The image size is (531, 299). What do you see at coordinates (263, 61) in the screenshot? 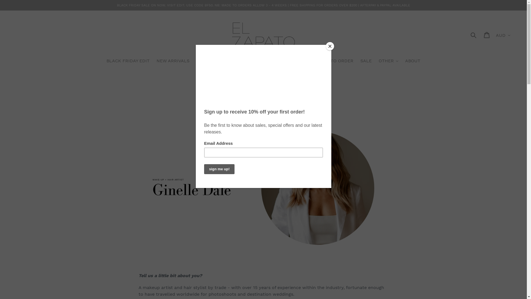
I see `WINTER` at bounding box center [263, 61].